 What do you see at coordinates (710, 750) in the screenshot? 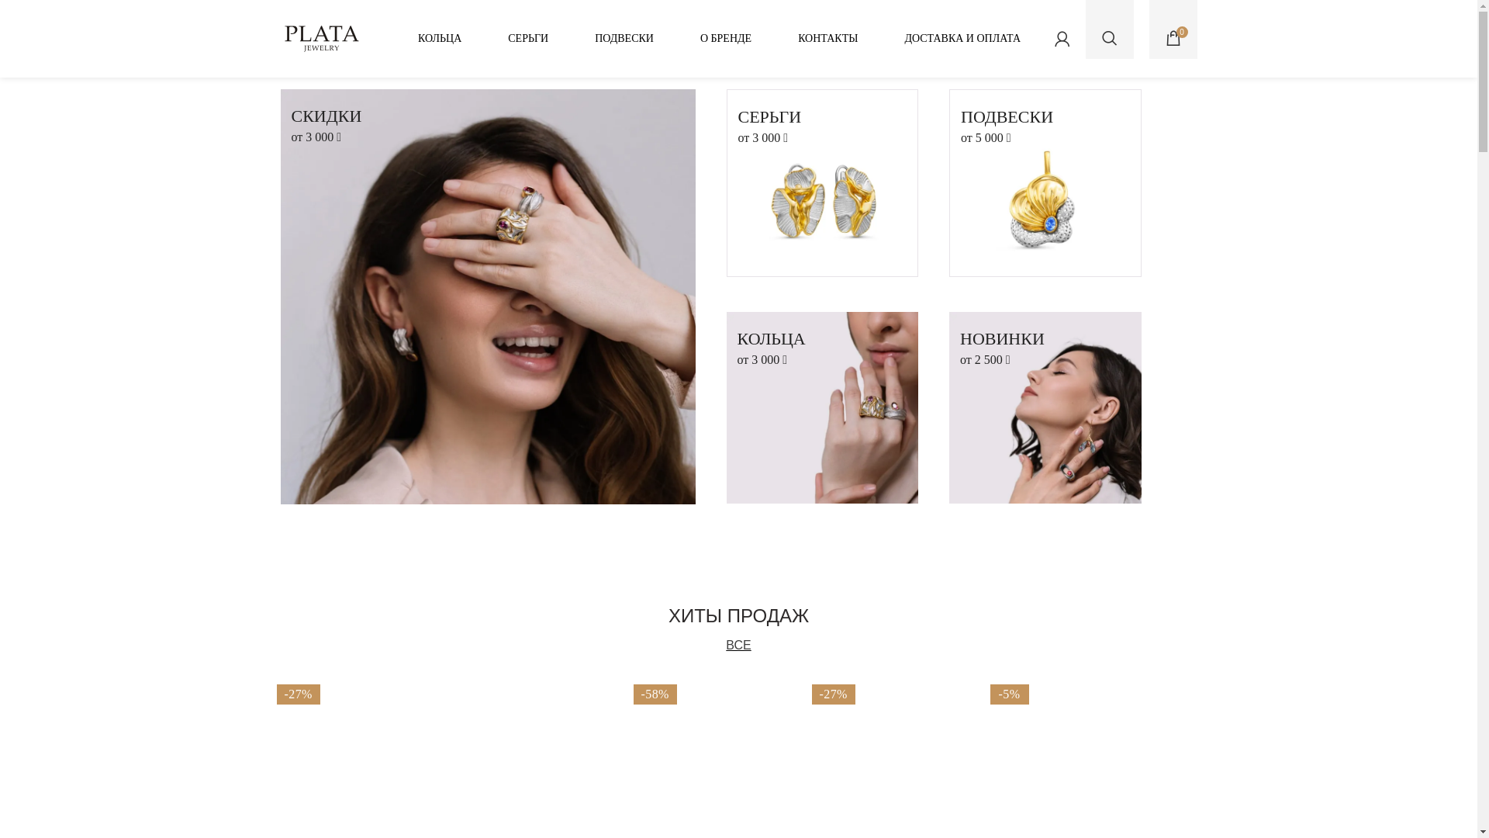
I see `-58%` at bounding box center [710, 750].